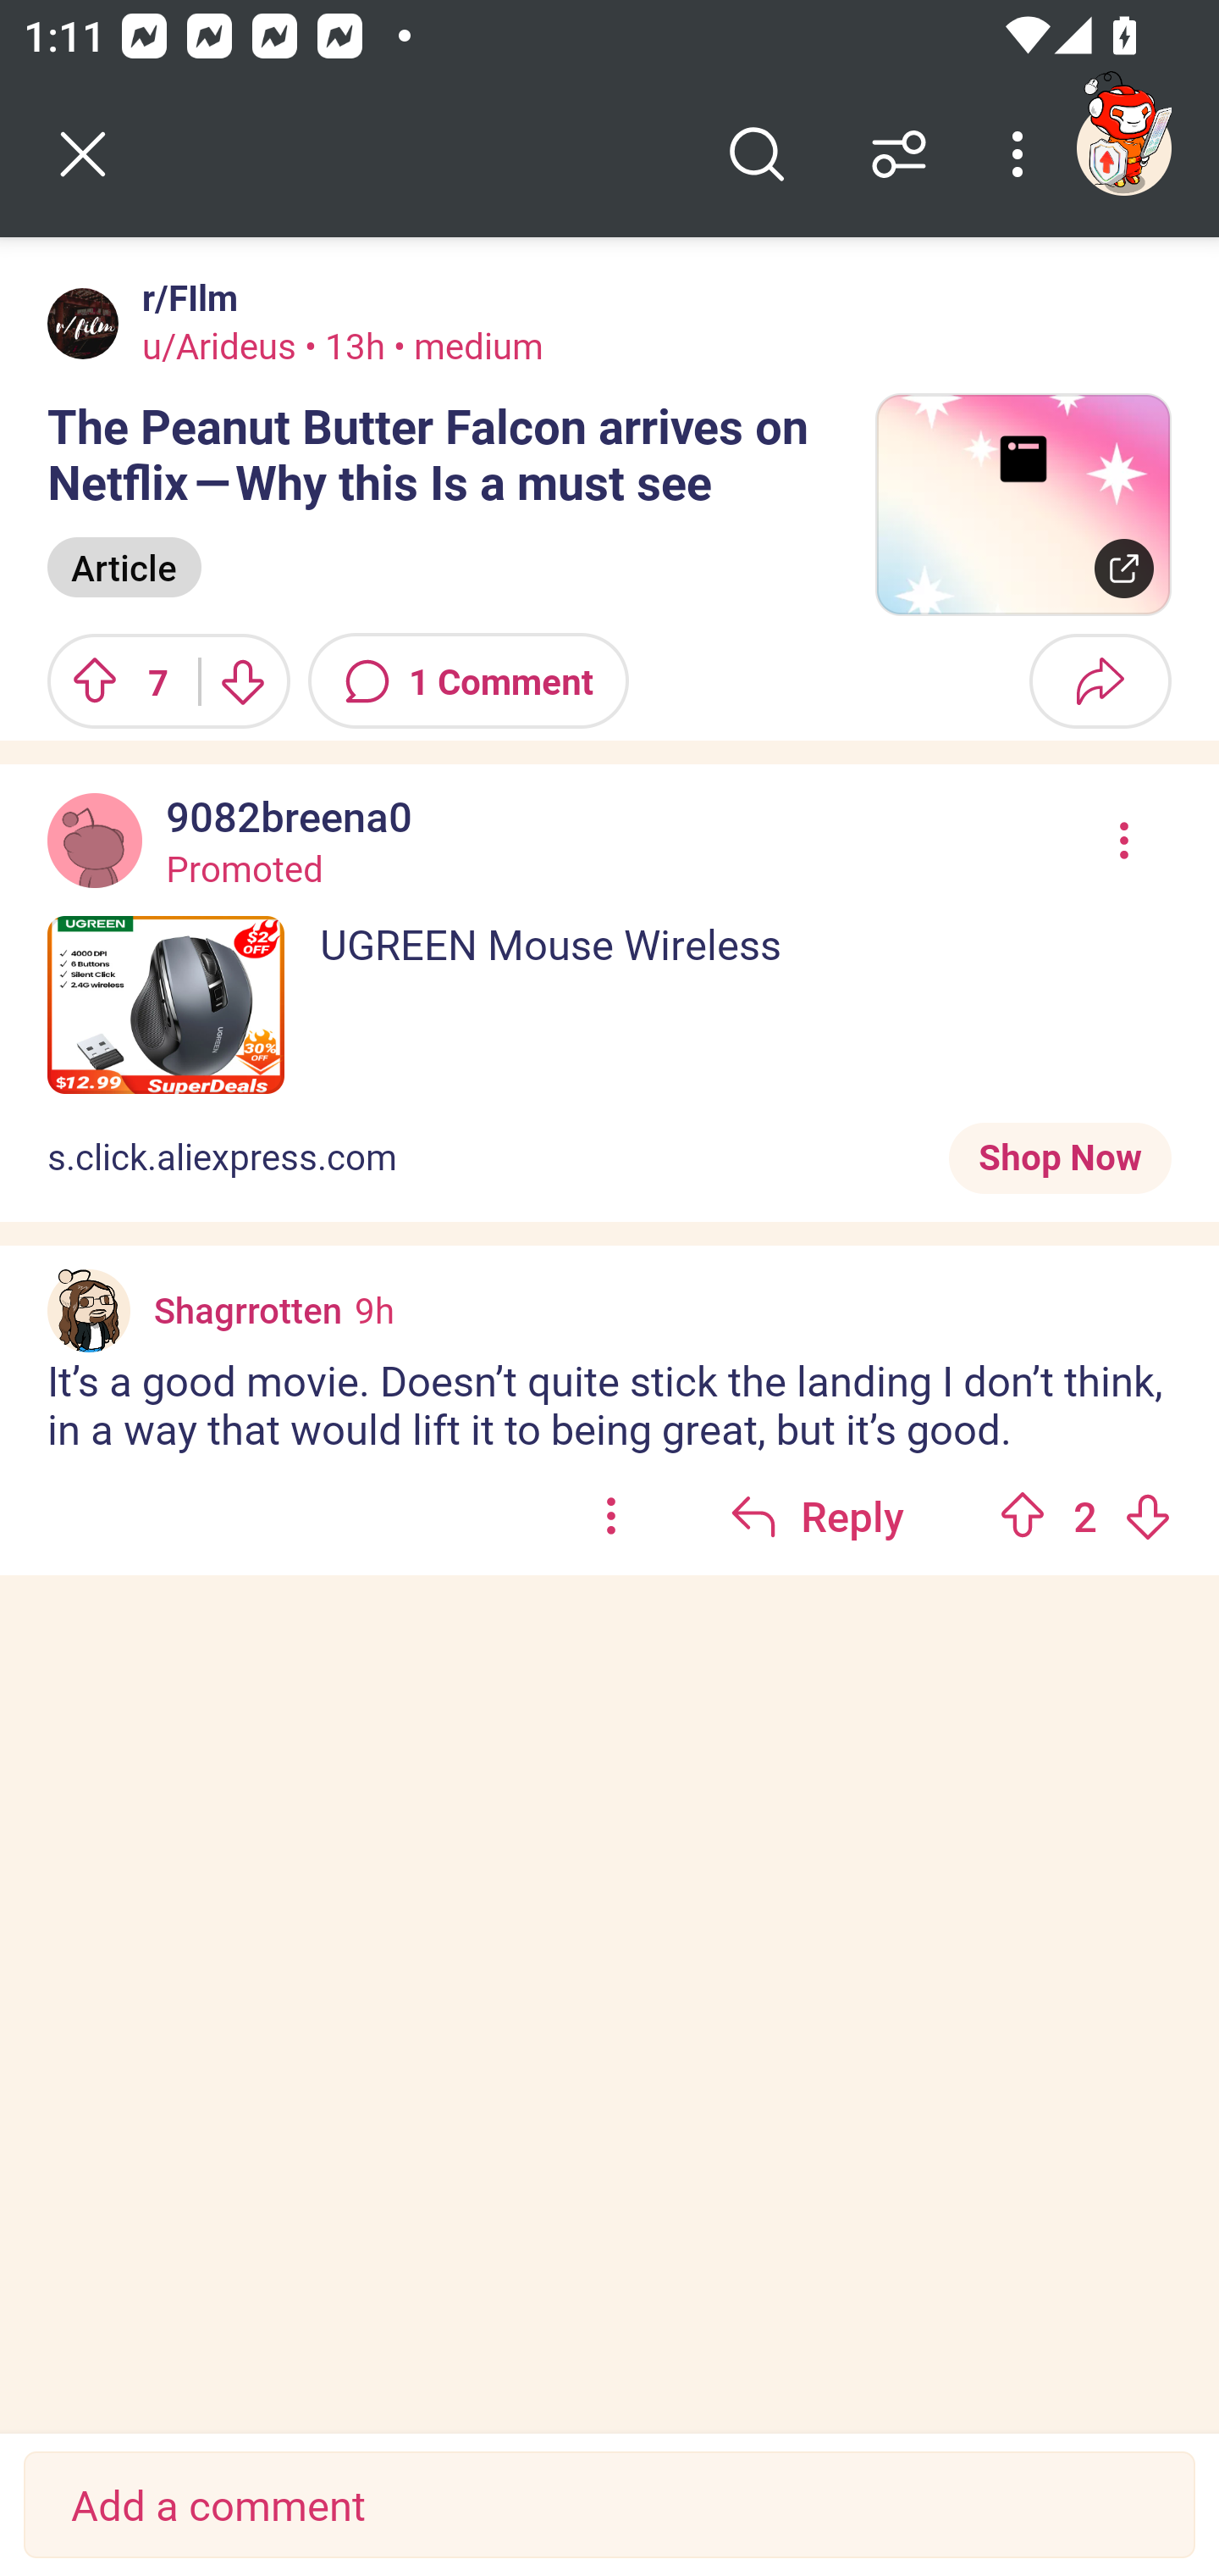 The width and height of the screenshot is (1219, 2576). Describe the element at coordinates (1100, 681) in the screenshot. I see `Share` at that location.